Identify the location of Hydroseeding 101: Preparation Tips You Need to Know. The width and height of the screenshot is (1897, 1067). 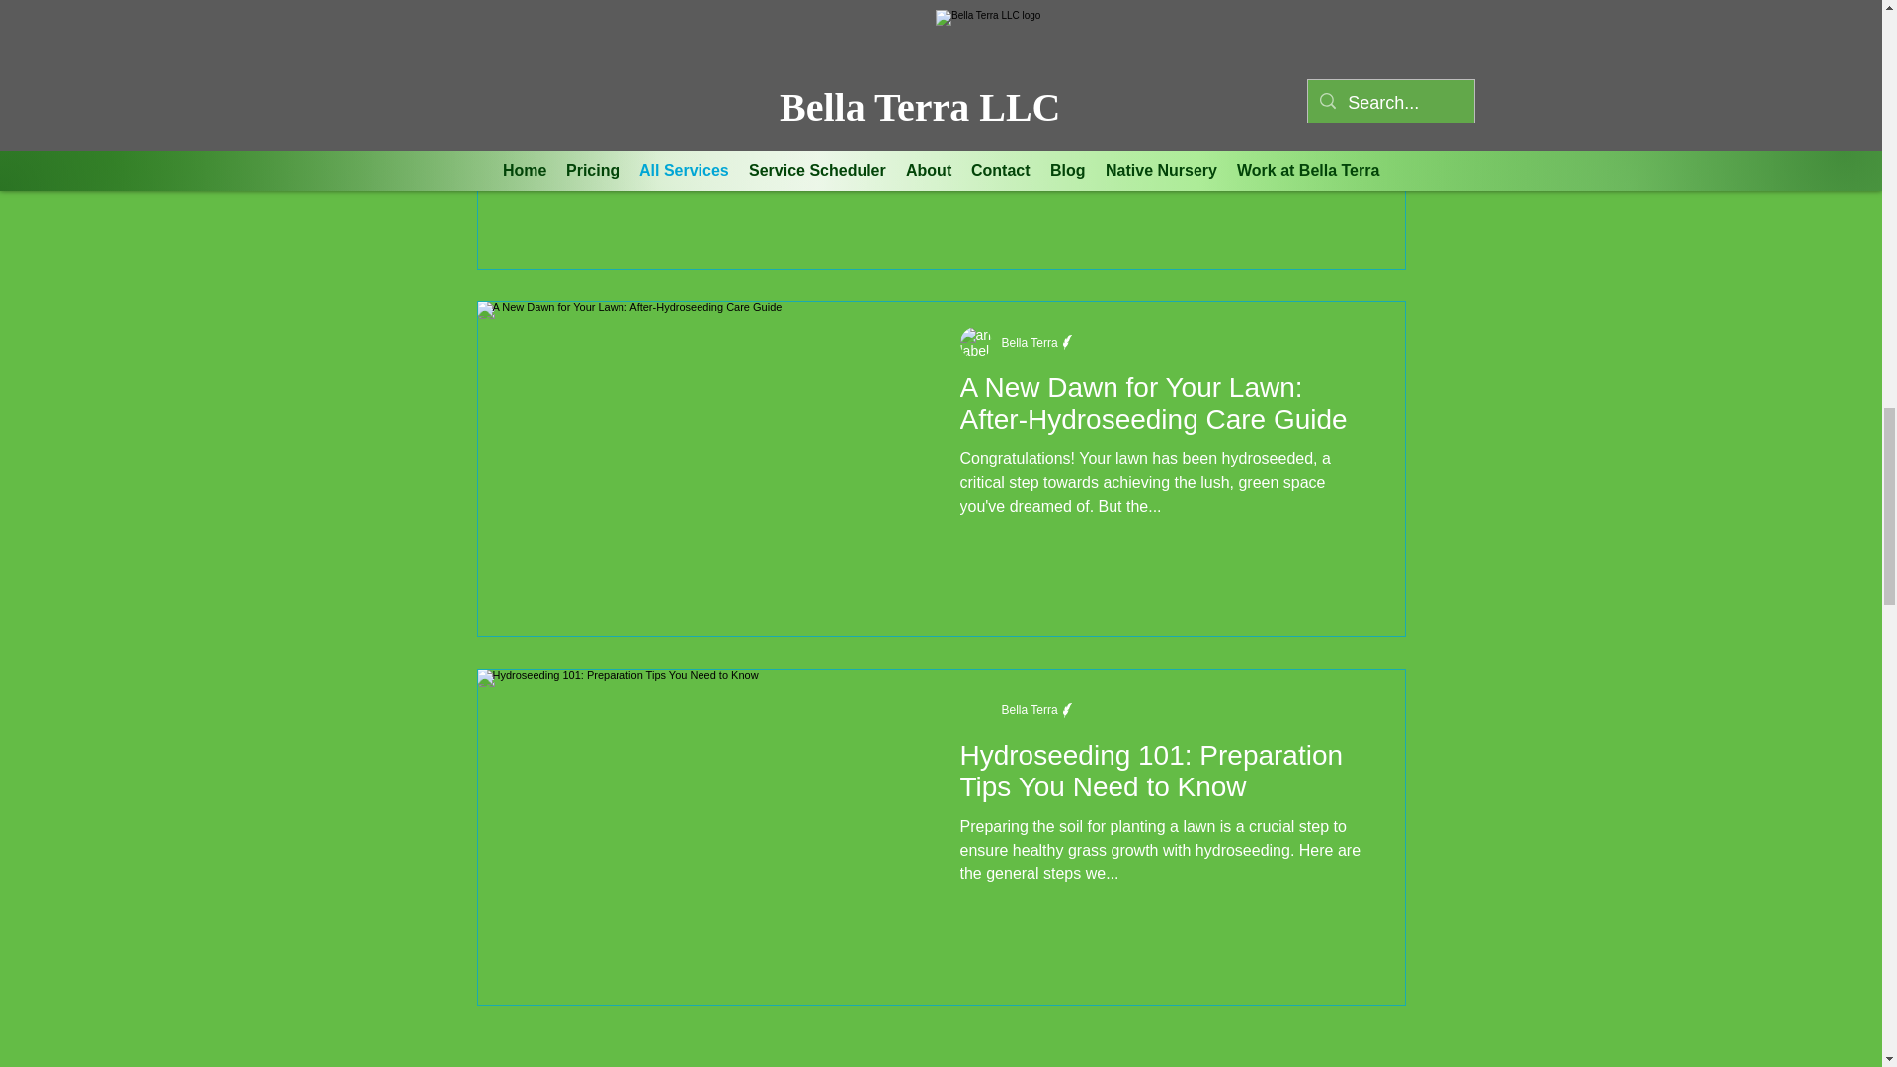
(1164, 777).